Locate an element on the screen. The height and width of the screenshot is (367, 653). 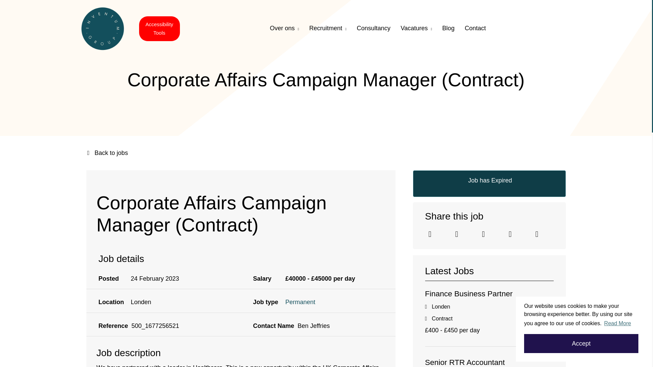
Read More is located at coordinates (617, 324).